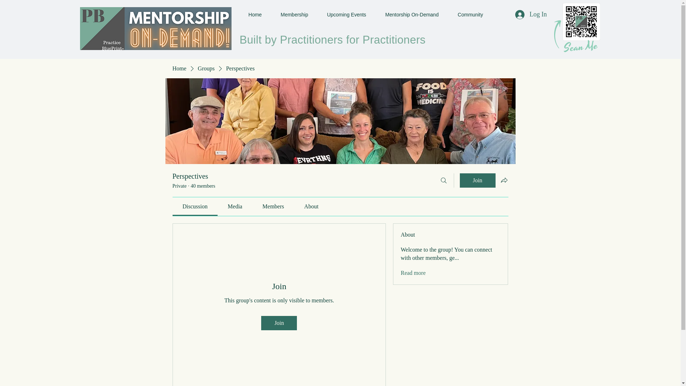 This screenshot has height=386, width=686. Describe the element at coordinates (255, 14) in the screenshot. I see `Home` at that location.